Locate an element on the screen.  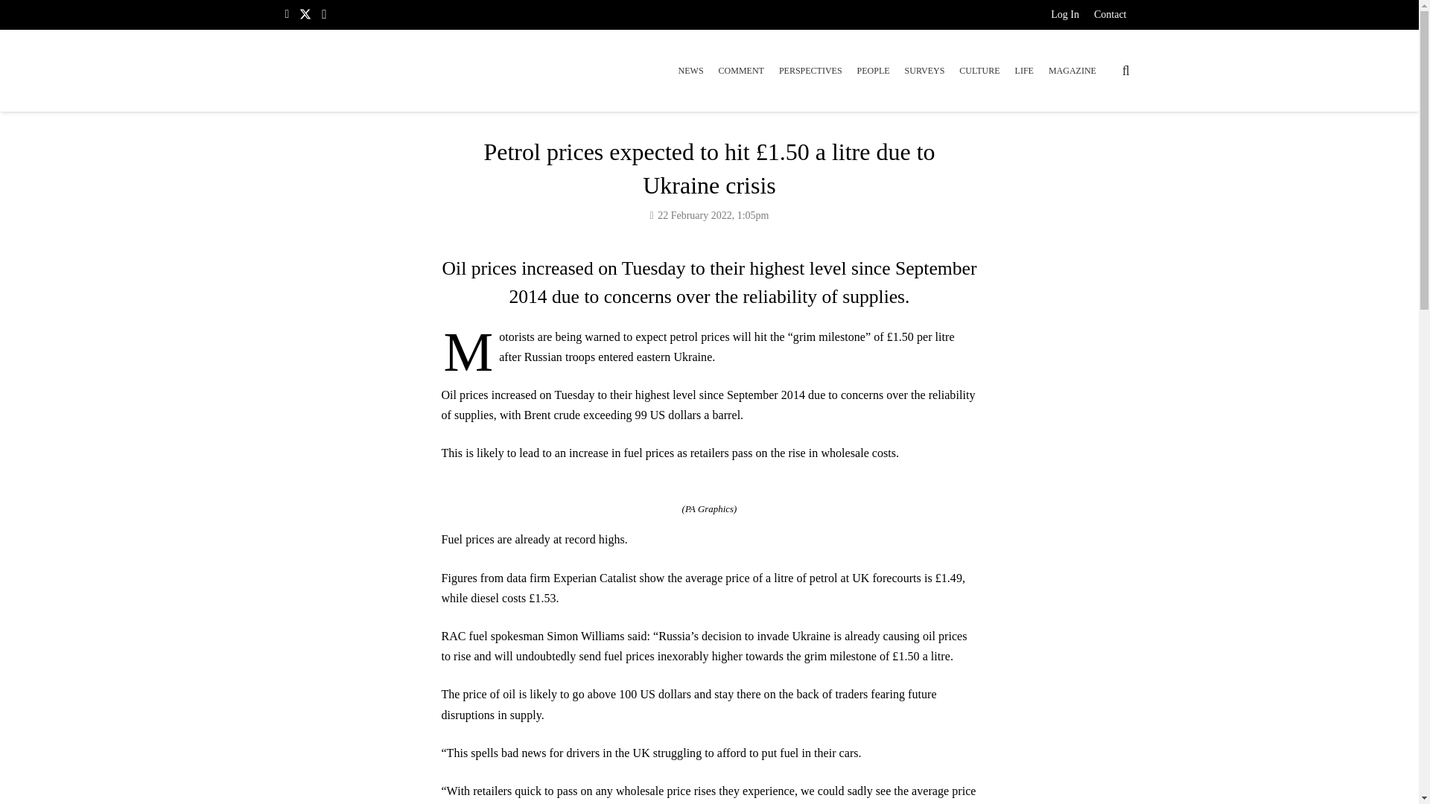
Contact is located at coordinates (1110, 16).